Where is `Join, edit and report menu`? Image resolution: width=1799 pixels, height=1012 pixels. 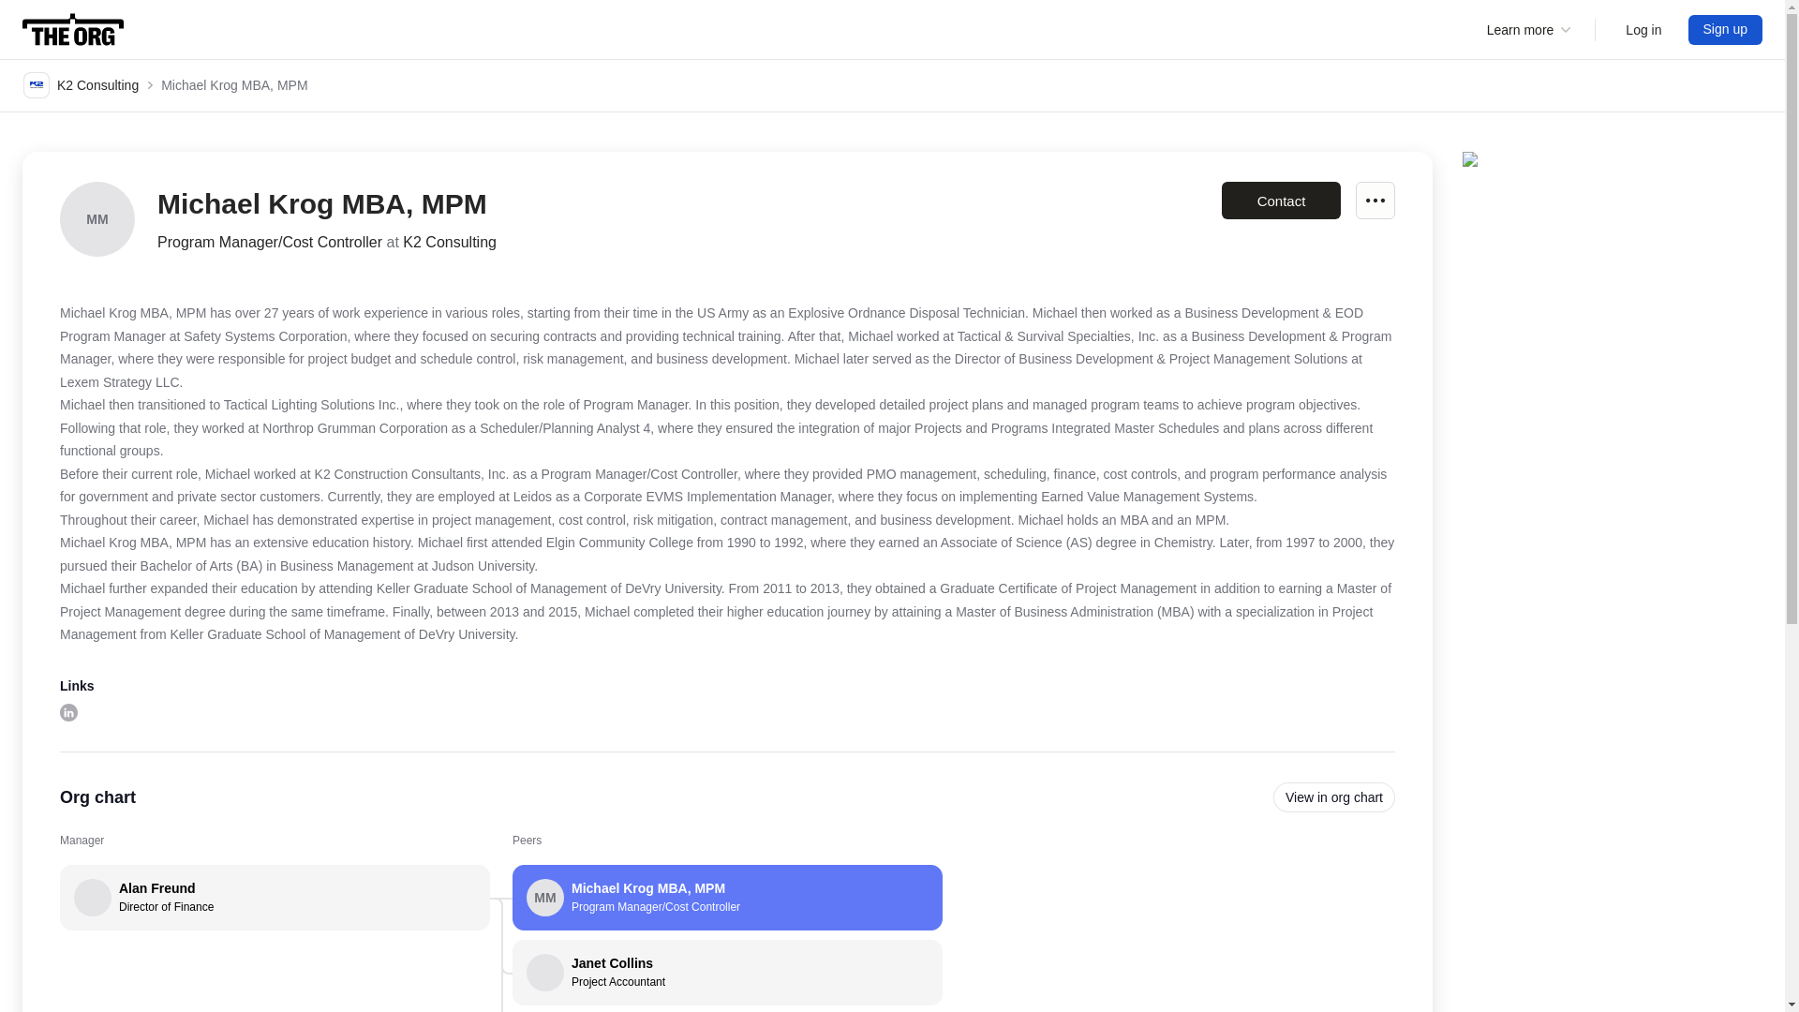 Join, edit and report menu is located at coordinates (81, 84).